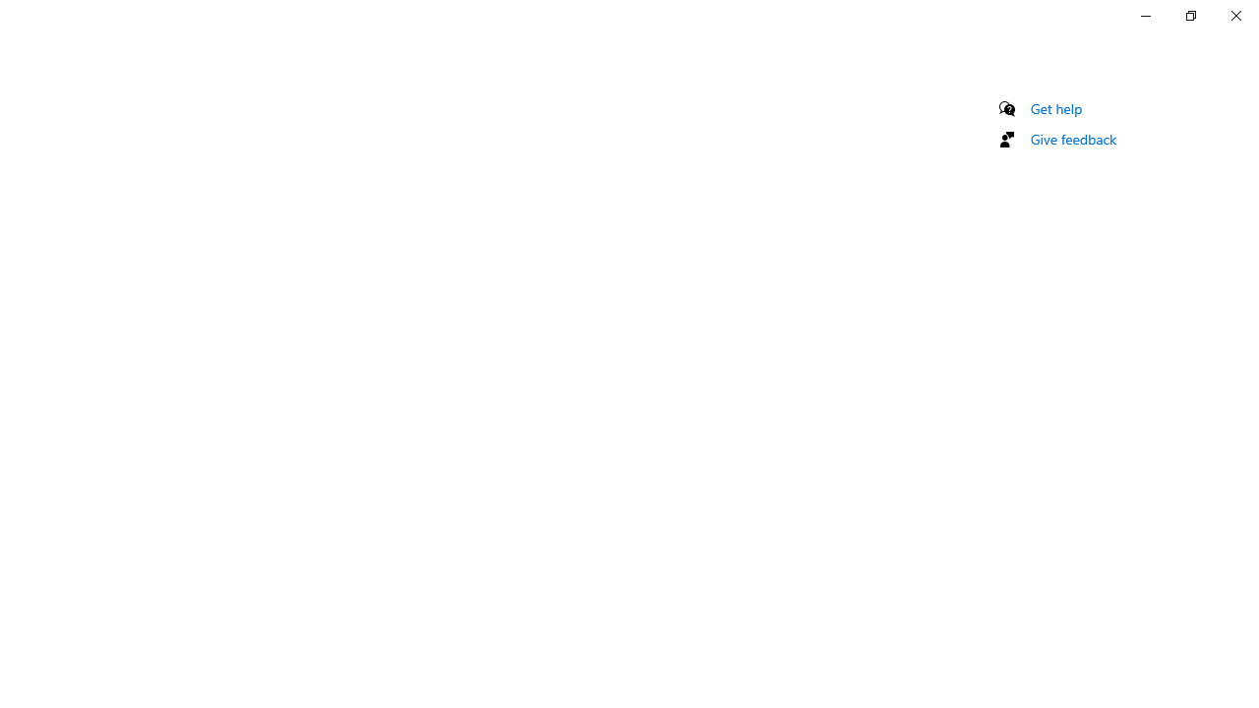  What do you see at coordinates (1235, 16) in the screenshot?
I see `Close Settings` at bounding box center [1235, 16].